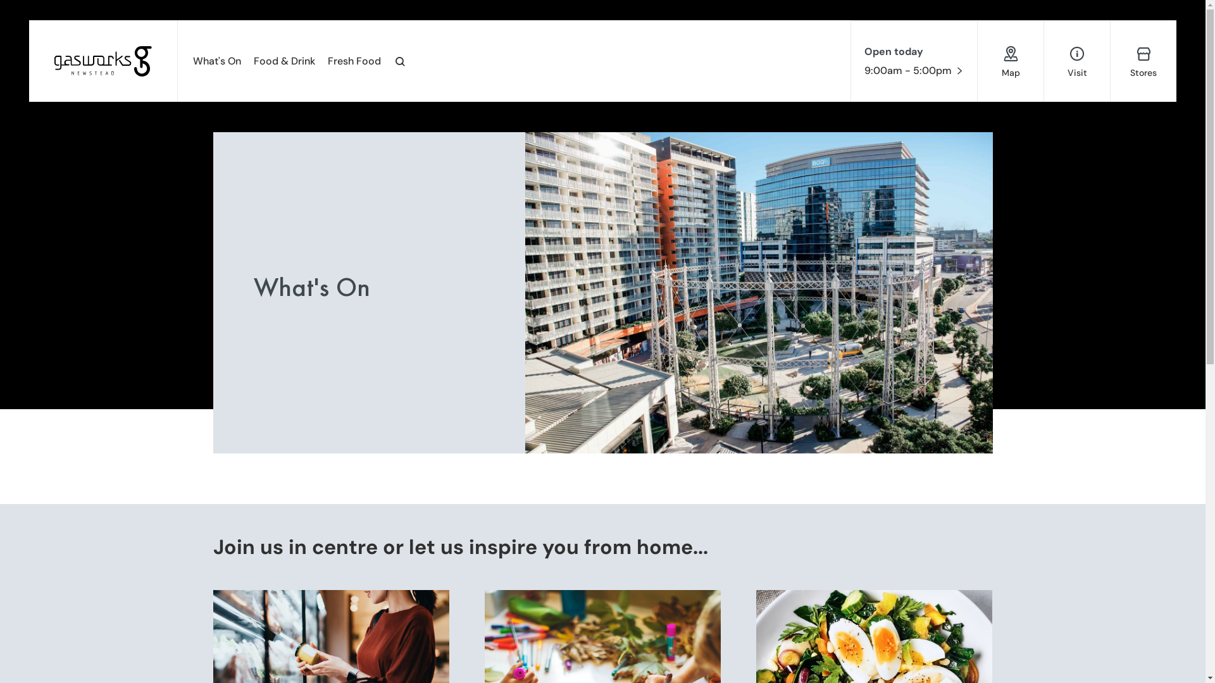  Describe the element at coordinates (354, 61) in the screenshot. I see `Fresh Food` at that location.